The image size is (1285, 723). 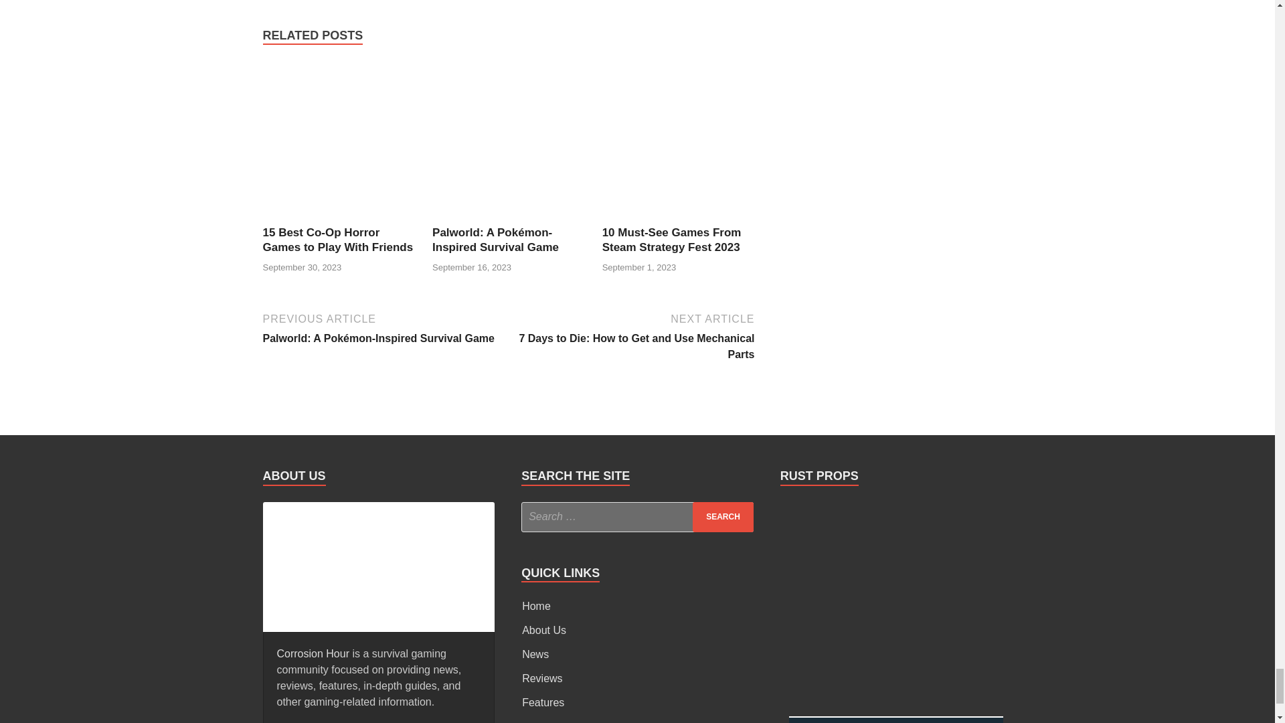 I want to click on 15 Best Co-Op Horror Games to Play With Friends, so click(x=339, y=217).